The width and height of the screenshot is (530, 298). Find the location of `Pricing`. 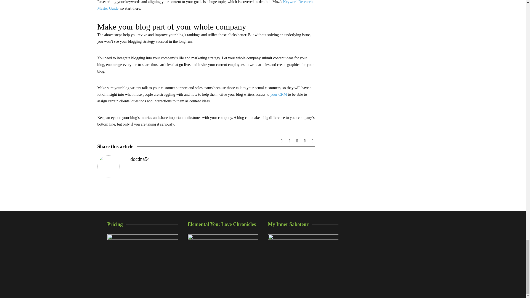

Pricing is located at coordinates (142, 258).